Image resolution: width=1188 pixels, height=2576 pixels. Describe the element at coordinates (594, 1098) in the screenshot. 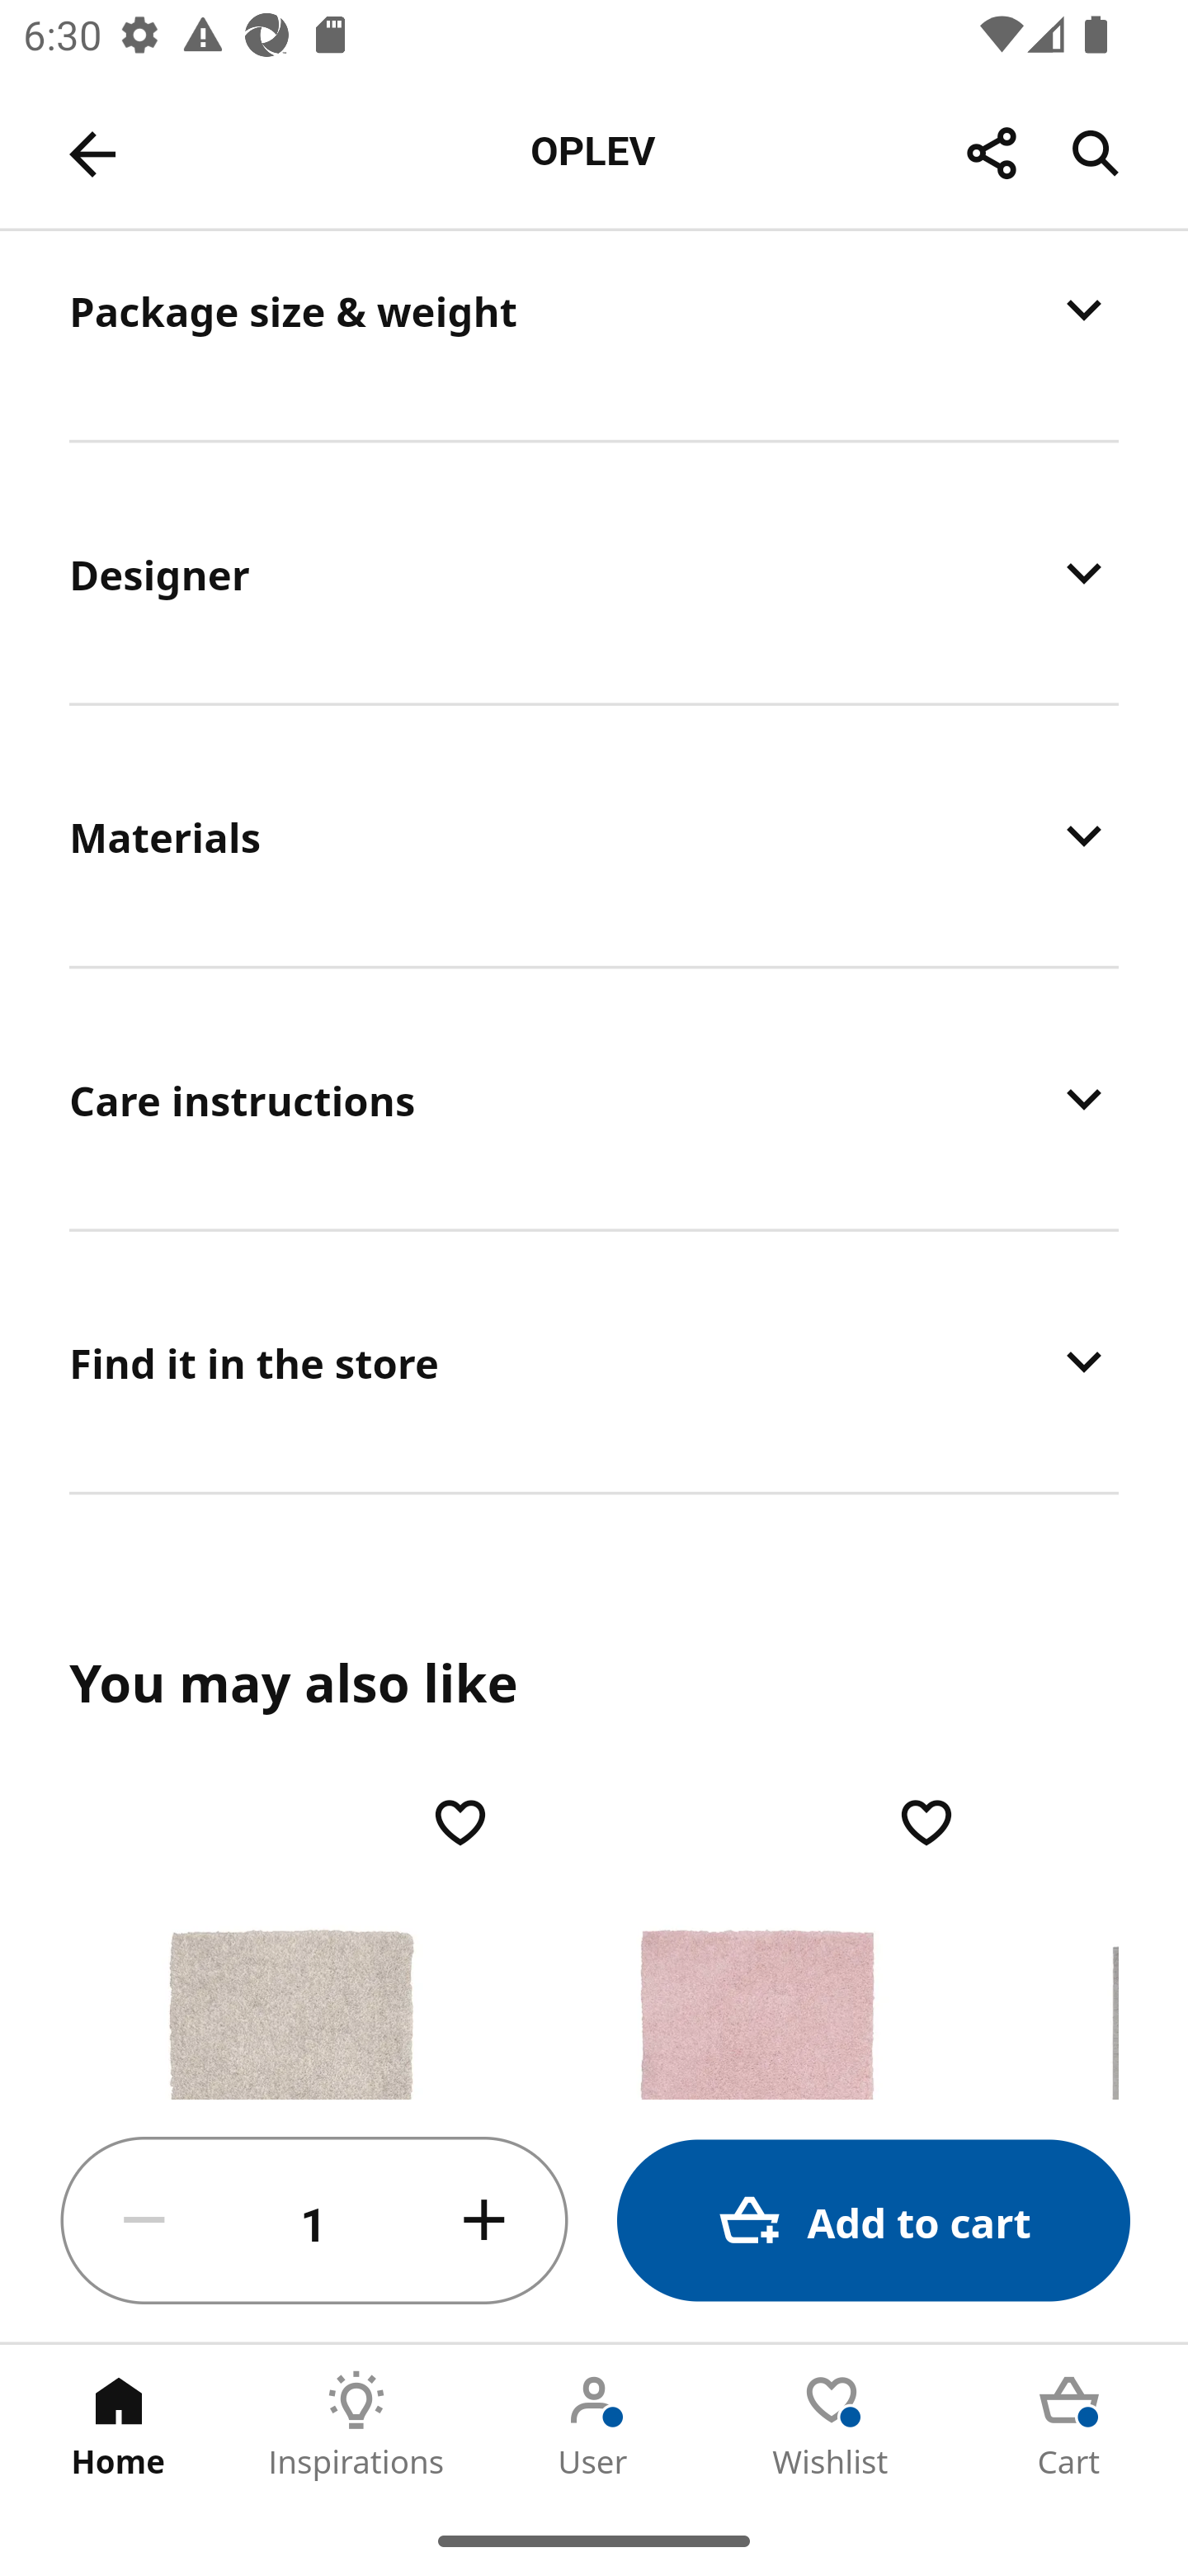

I see `Care instructions` at that location.